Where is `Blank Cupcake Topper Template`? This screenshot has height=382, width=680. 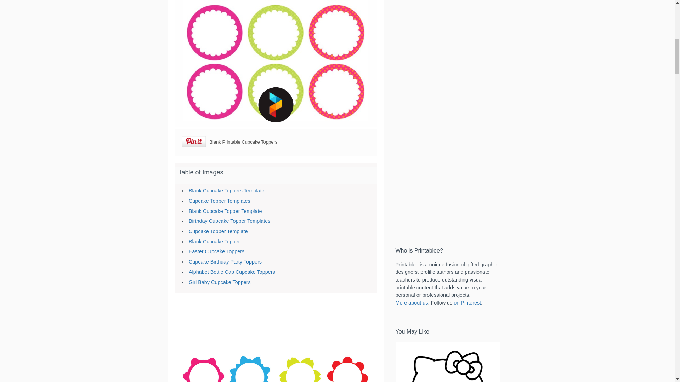 Blank Cupcake Topper Template is located at coordinates (225, 211).